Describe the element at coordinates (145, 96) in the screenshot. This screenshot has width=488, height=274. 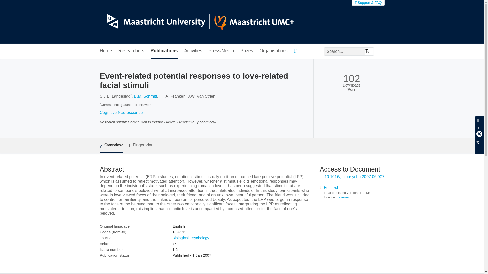
I see `B.M. Schmitt` at that location.